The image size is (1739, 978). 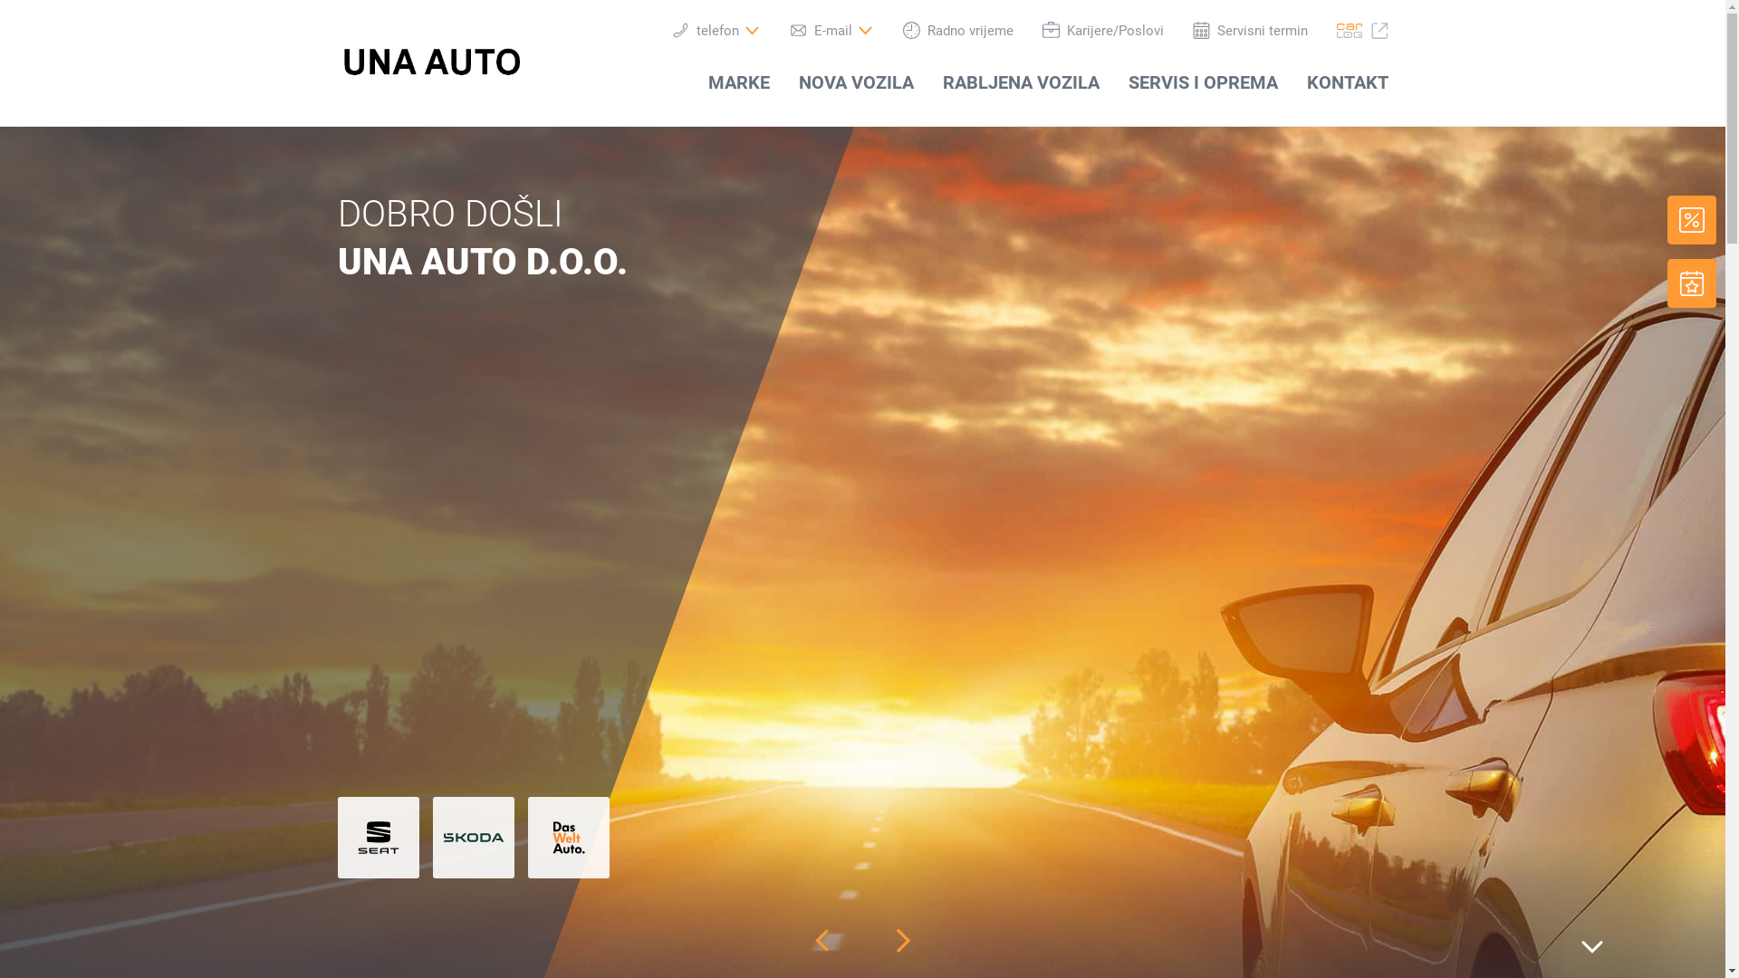 I want to click on Servisni termin, so click(x=1250, y=31).